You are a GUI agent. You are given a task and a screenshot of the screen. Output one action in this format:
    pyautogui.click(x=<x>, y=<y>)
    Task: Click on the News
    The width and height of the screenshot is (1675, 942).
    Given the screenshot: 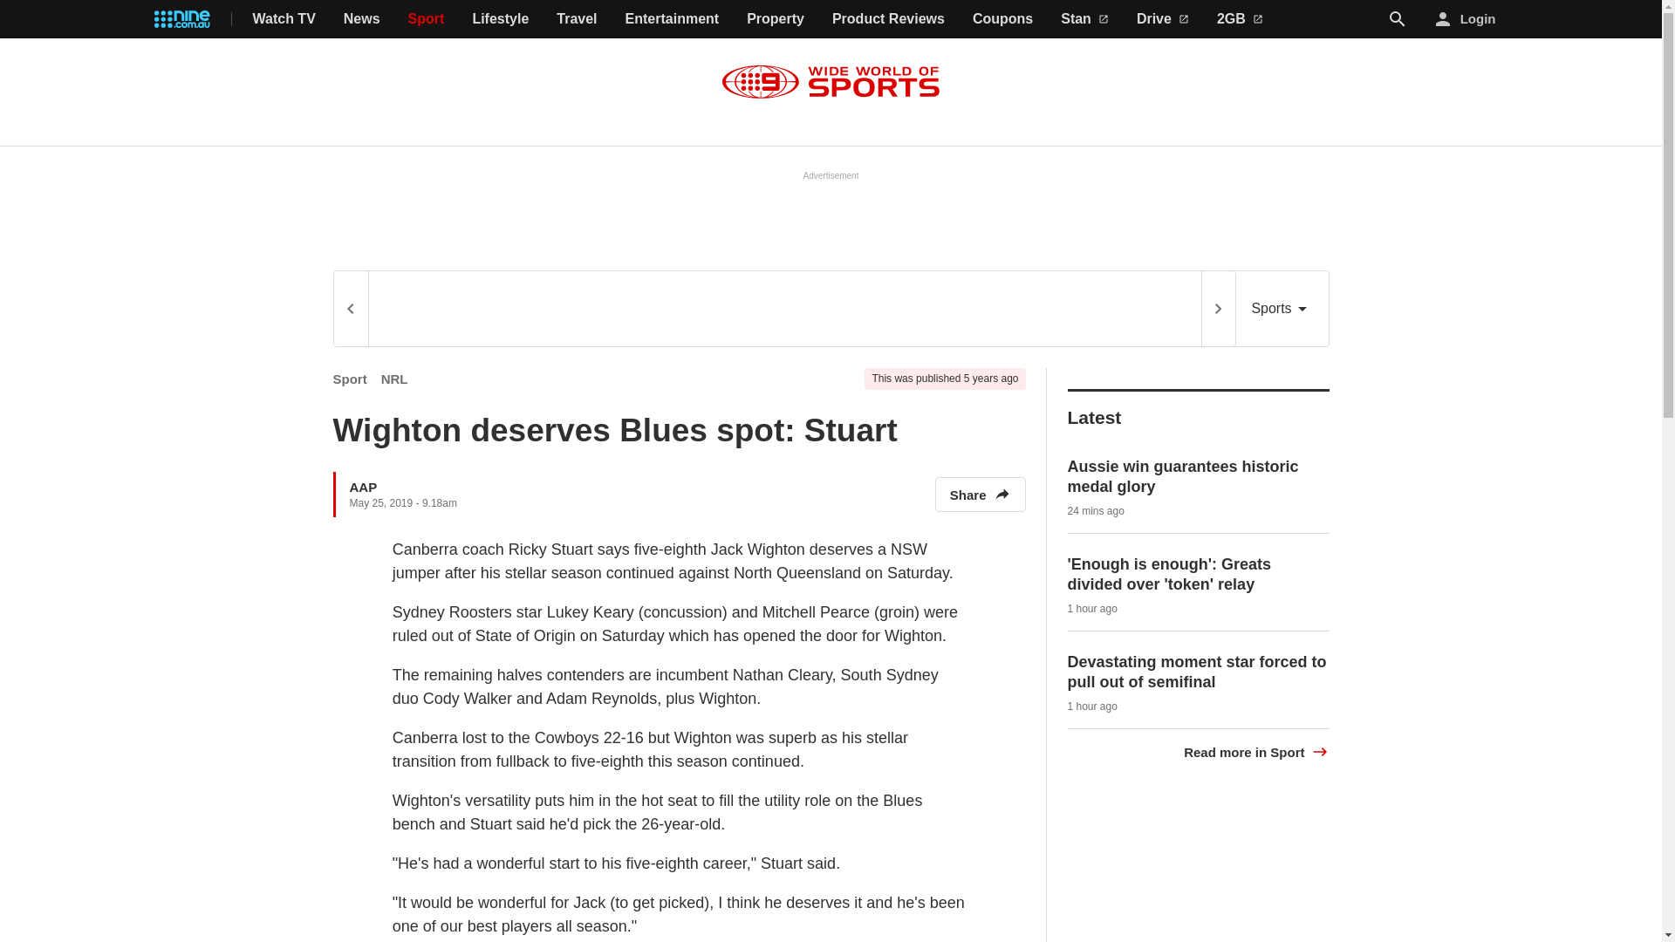 What is the action you would take?
    pyautogui.click(x=361, y=19)
    